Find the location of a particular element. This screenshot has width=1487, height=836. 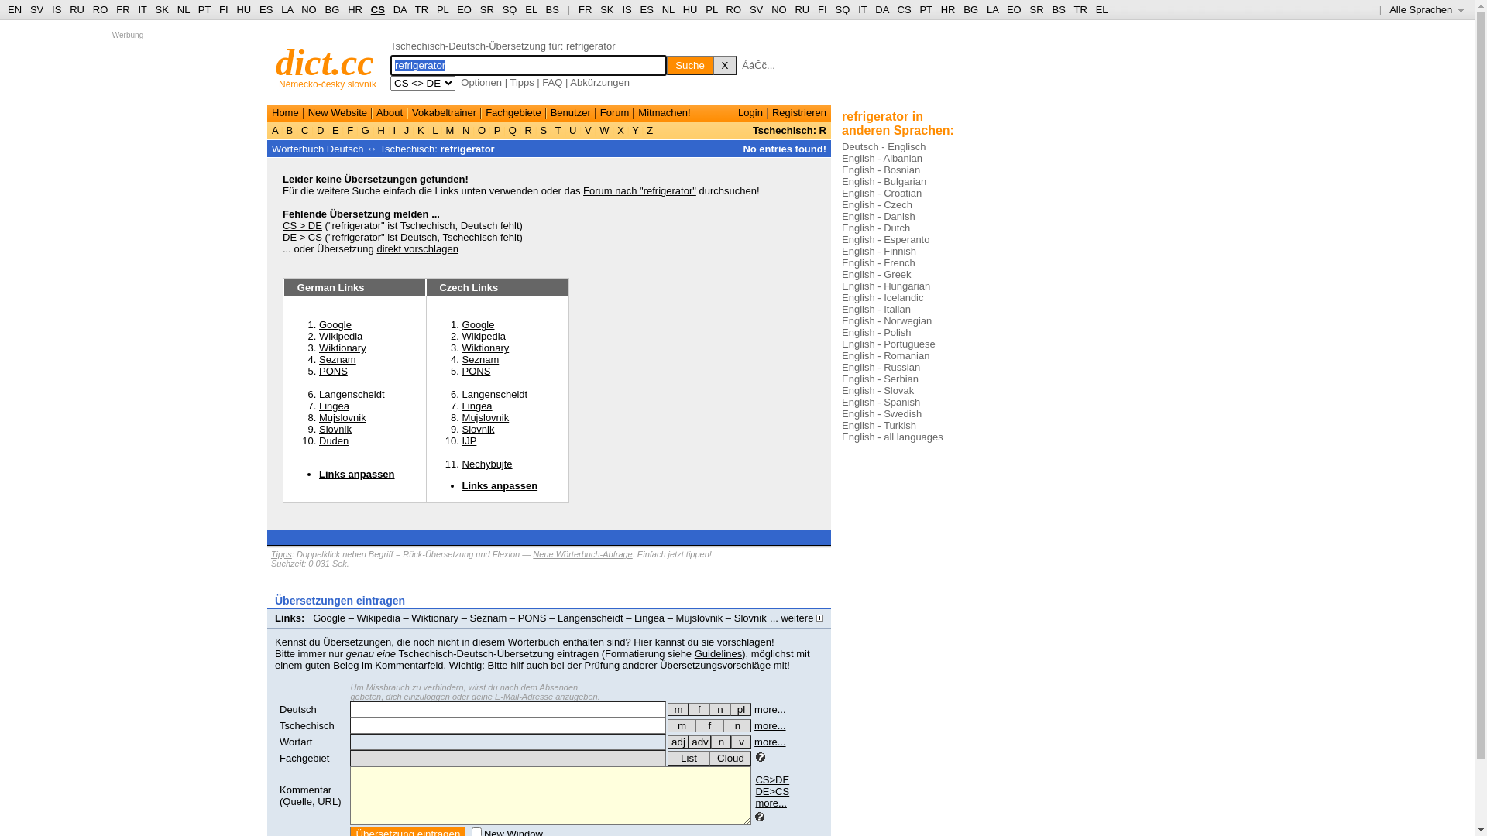

Tipps is located at coordinates (522, 82).